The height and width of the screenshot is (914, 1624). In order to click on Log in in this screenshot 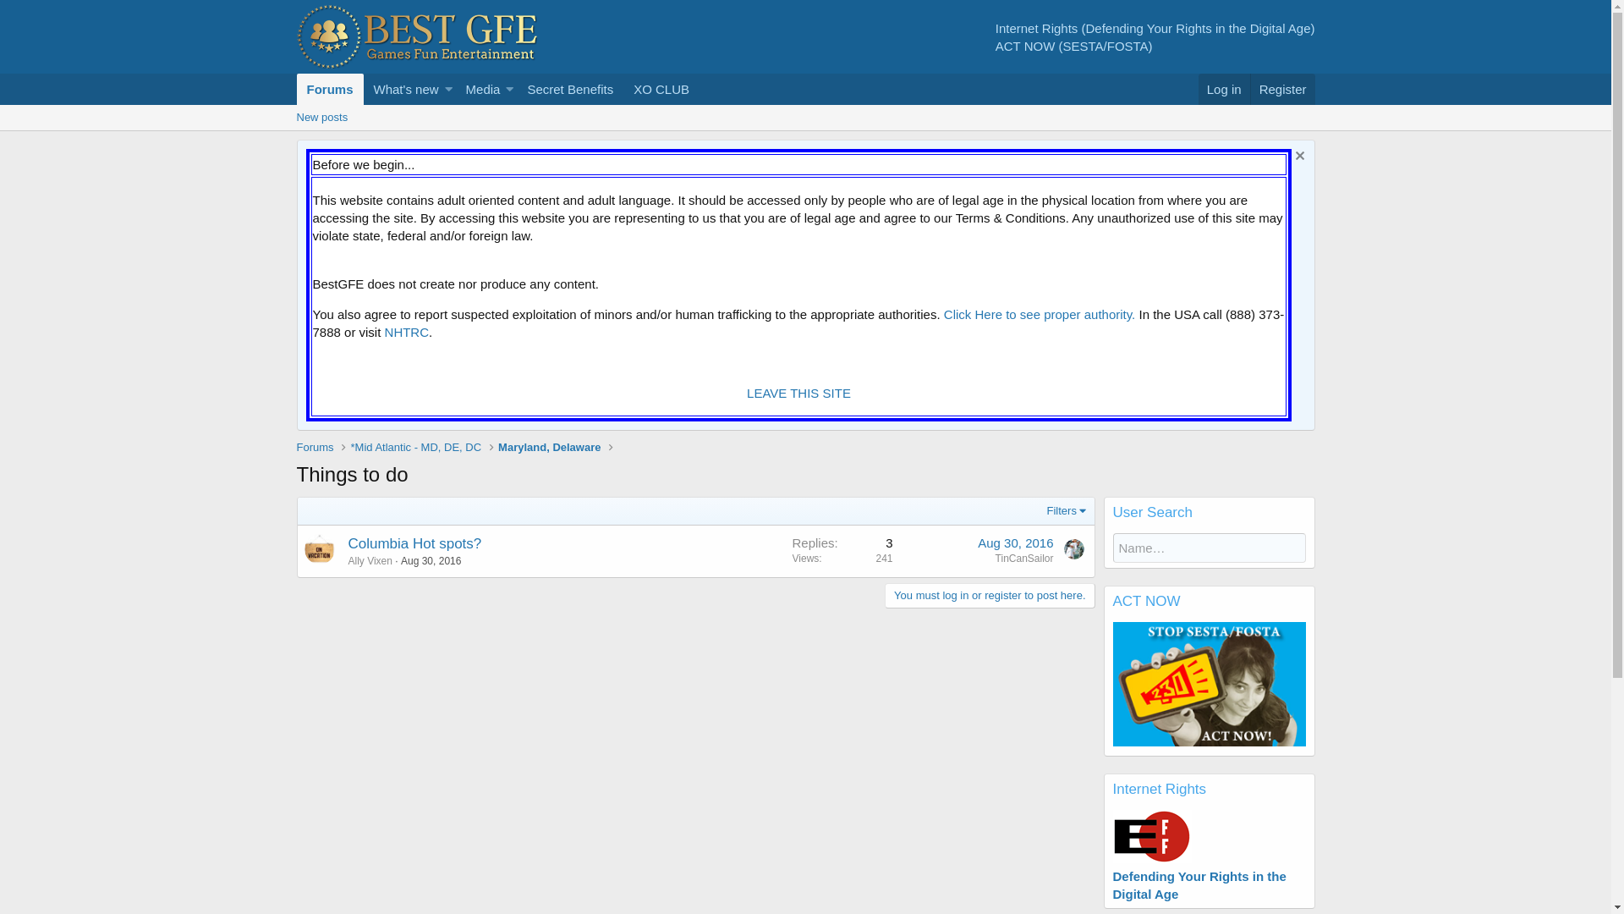, I will do `click(1225, 90)`.